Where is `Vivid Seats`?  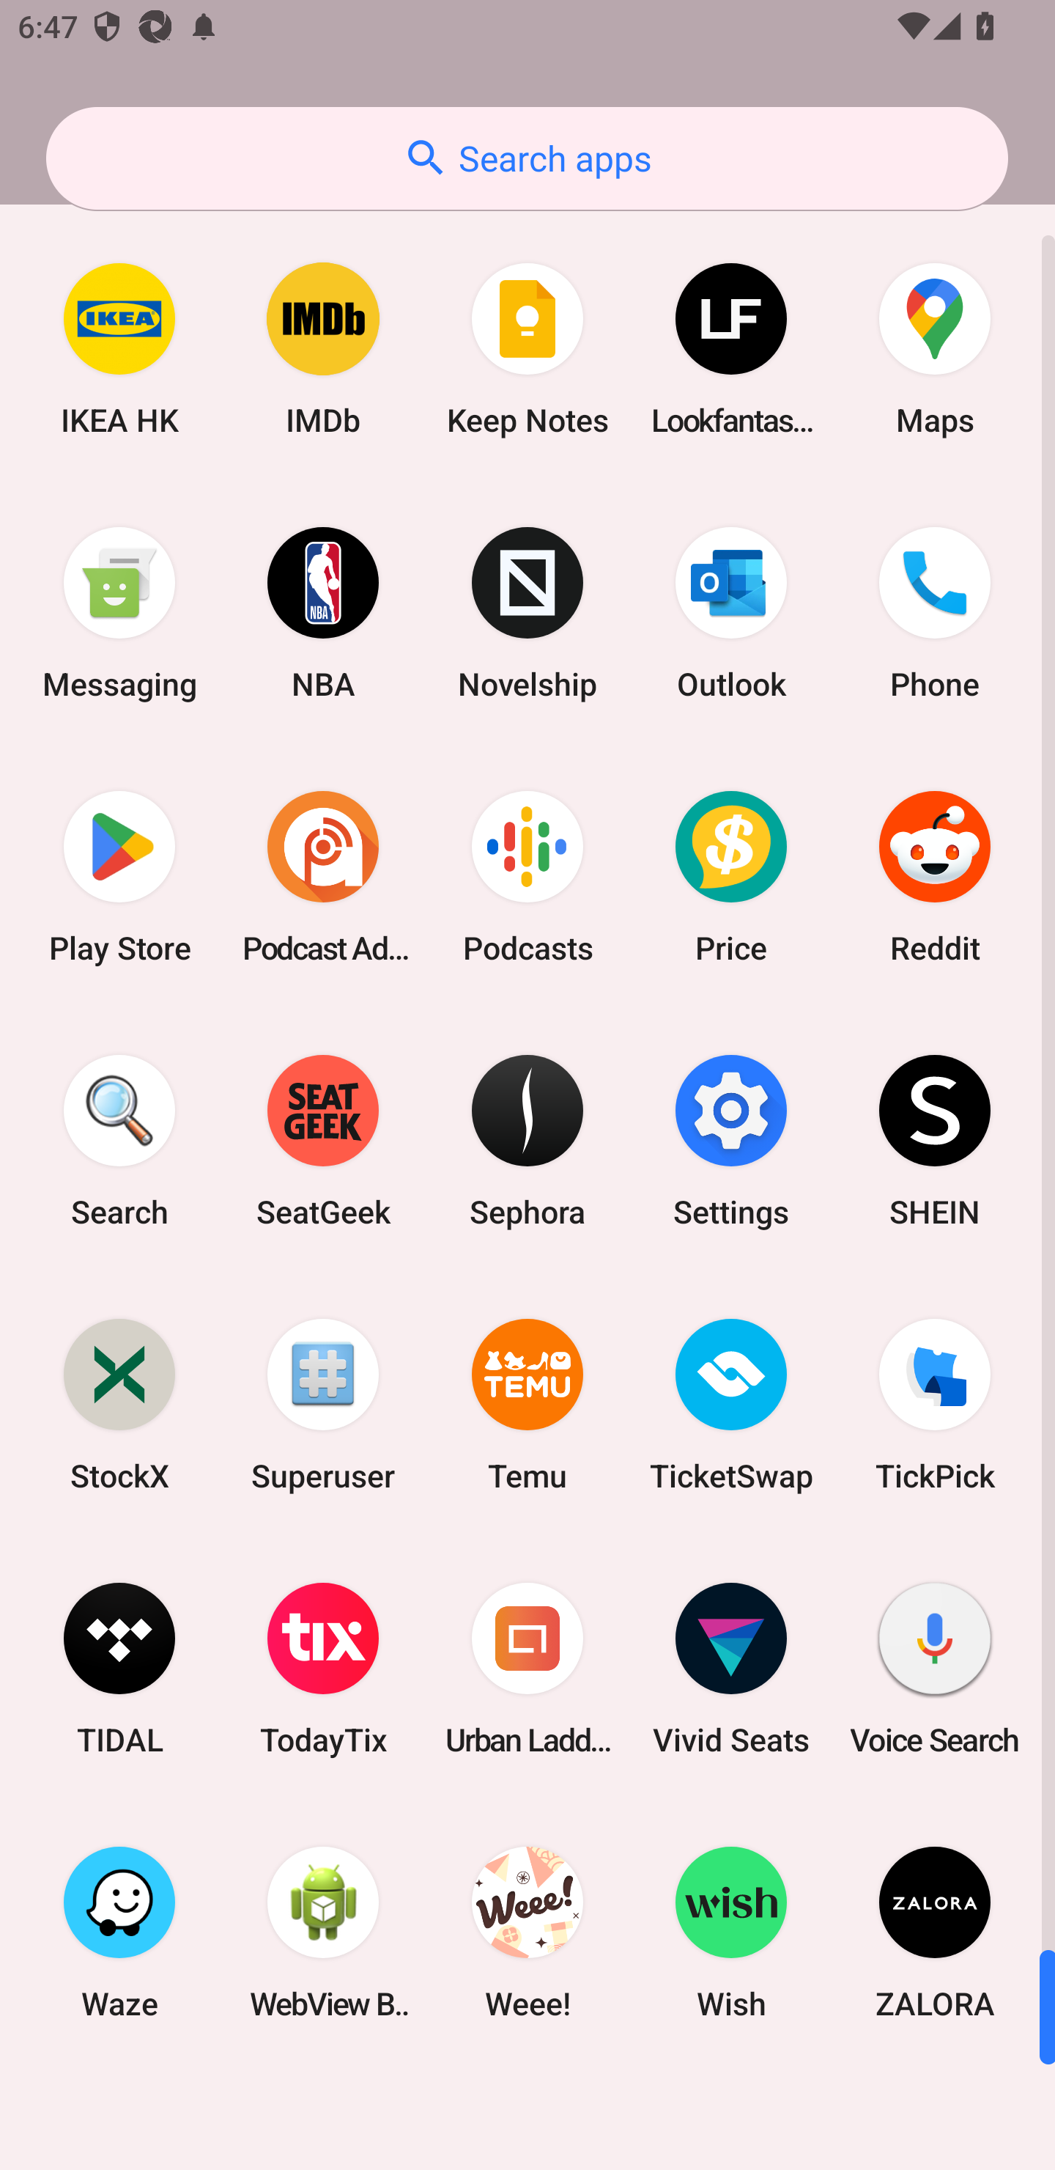 Vivid Seats is located at coordinates (731, 1669).